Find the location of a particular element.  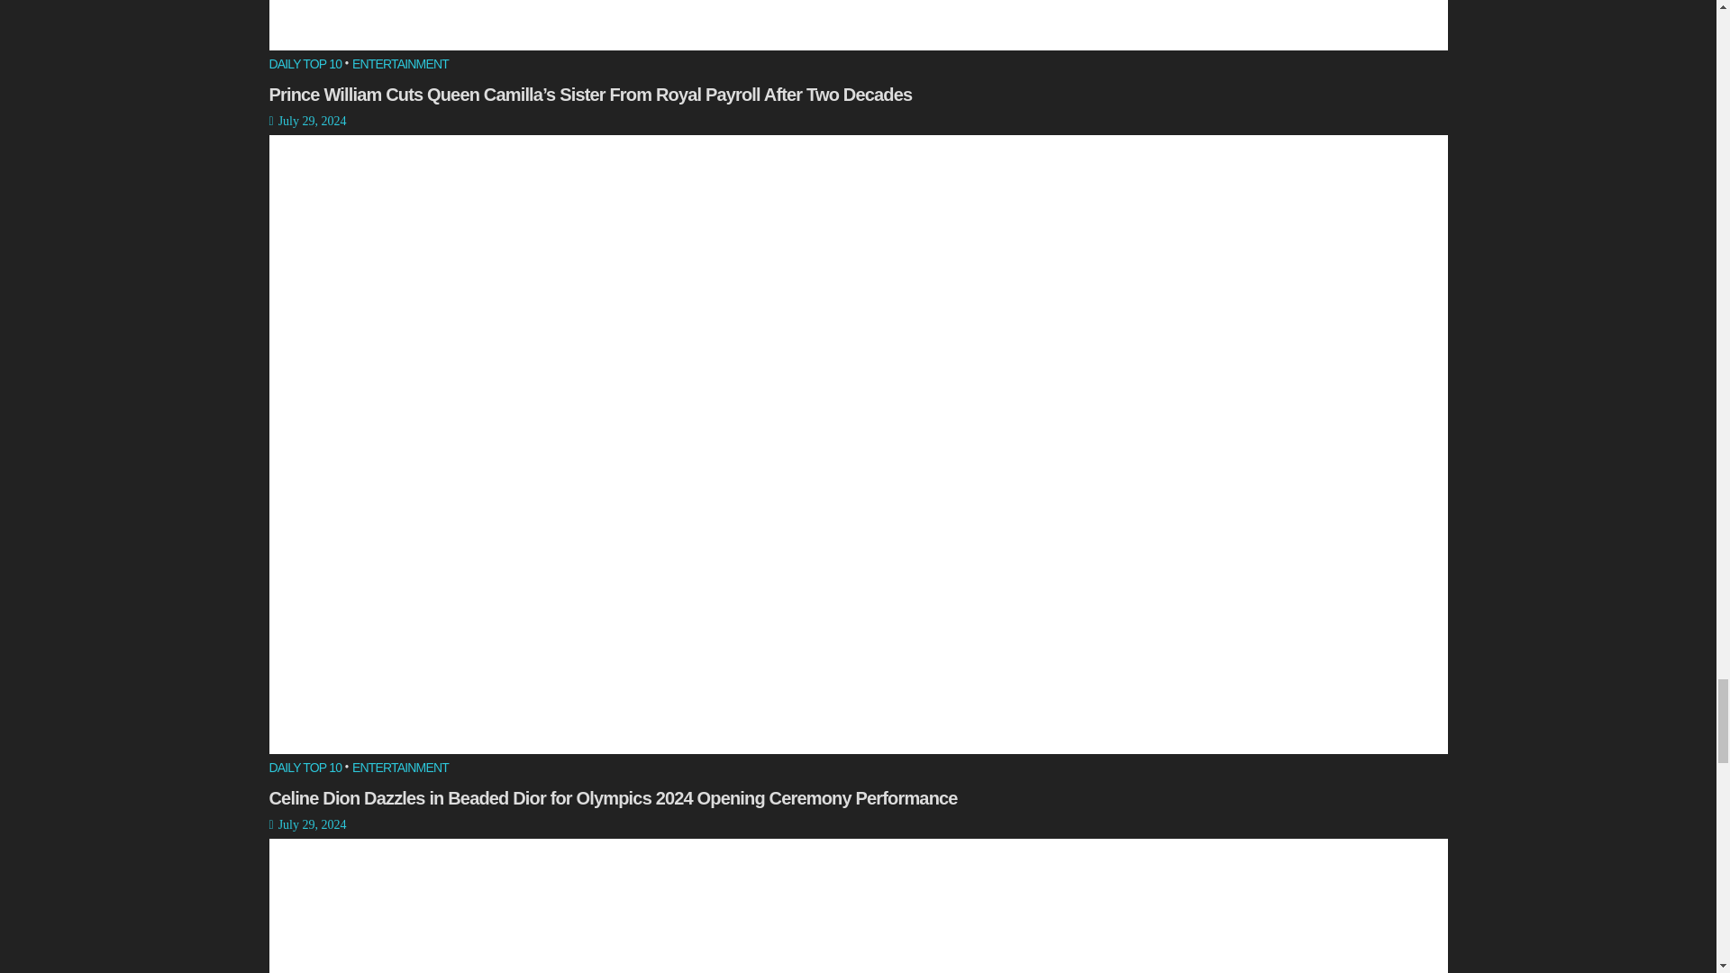

DAILY TOP 10 is located at coordinates (305, 65).